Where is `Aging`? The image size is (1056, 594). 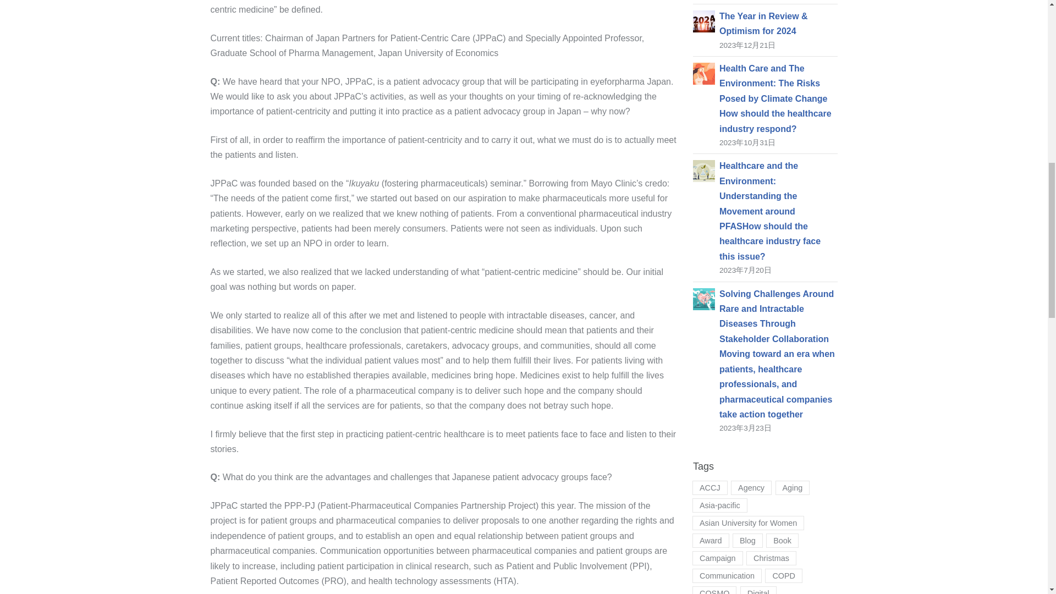 Aging is located at coordinates (792, 487).